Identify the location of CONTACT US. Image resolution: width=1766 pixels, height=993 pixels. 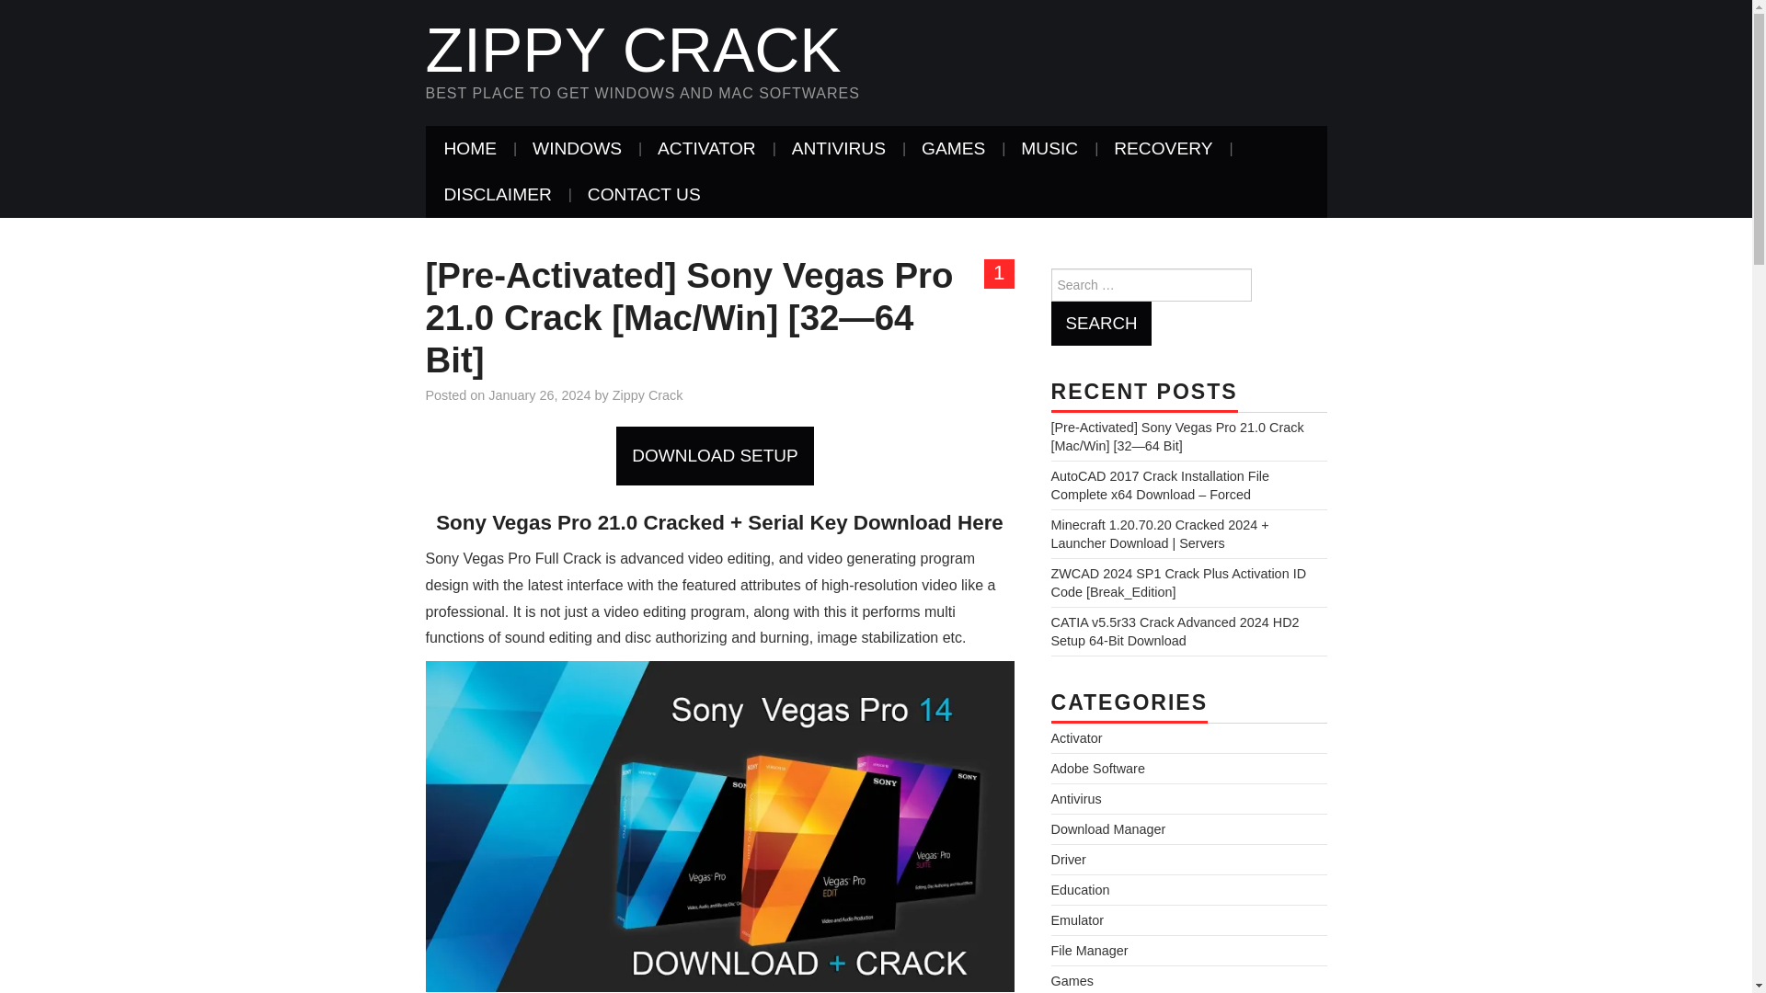
(644, 194).